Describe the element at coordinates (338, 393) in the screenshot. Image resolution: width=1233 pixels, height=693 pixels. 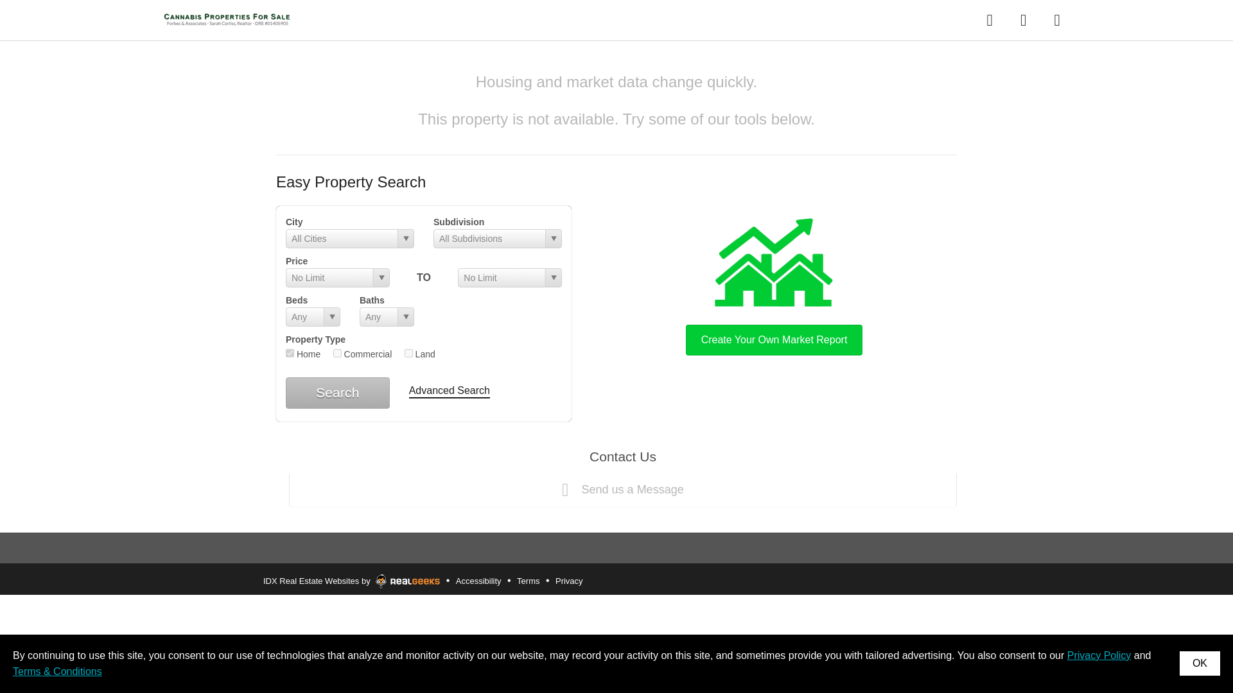
I see `Search` at that location.